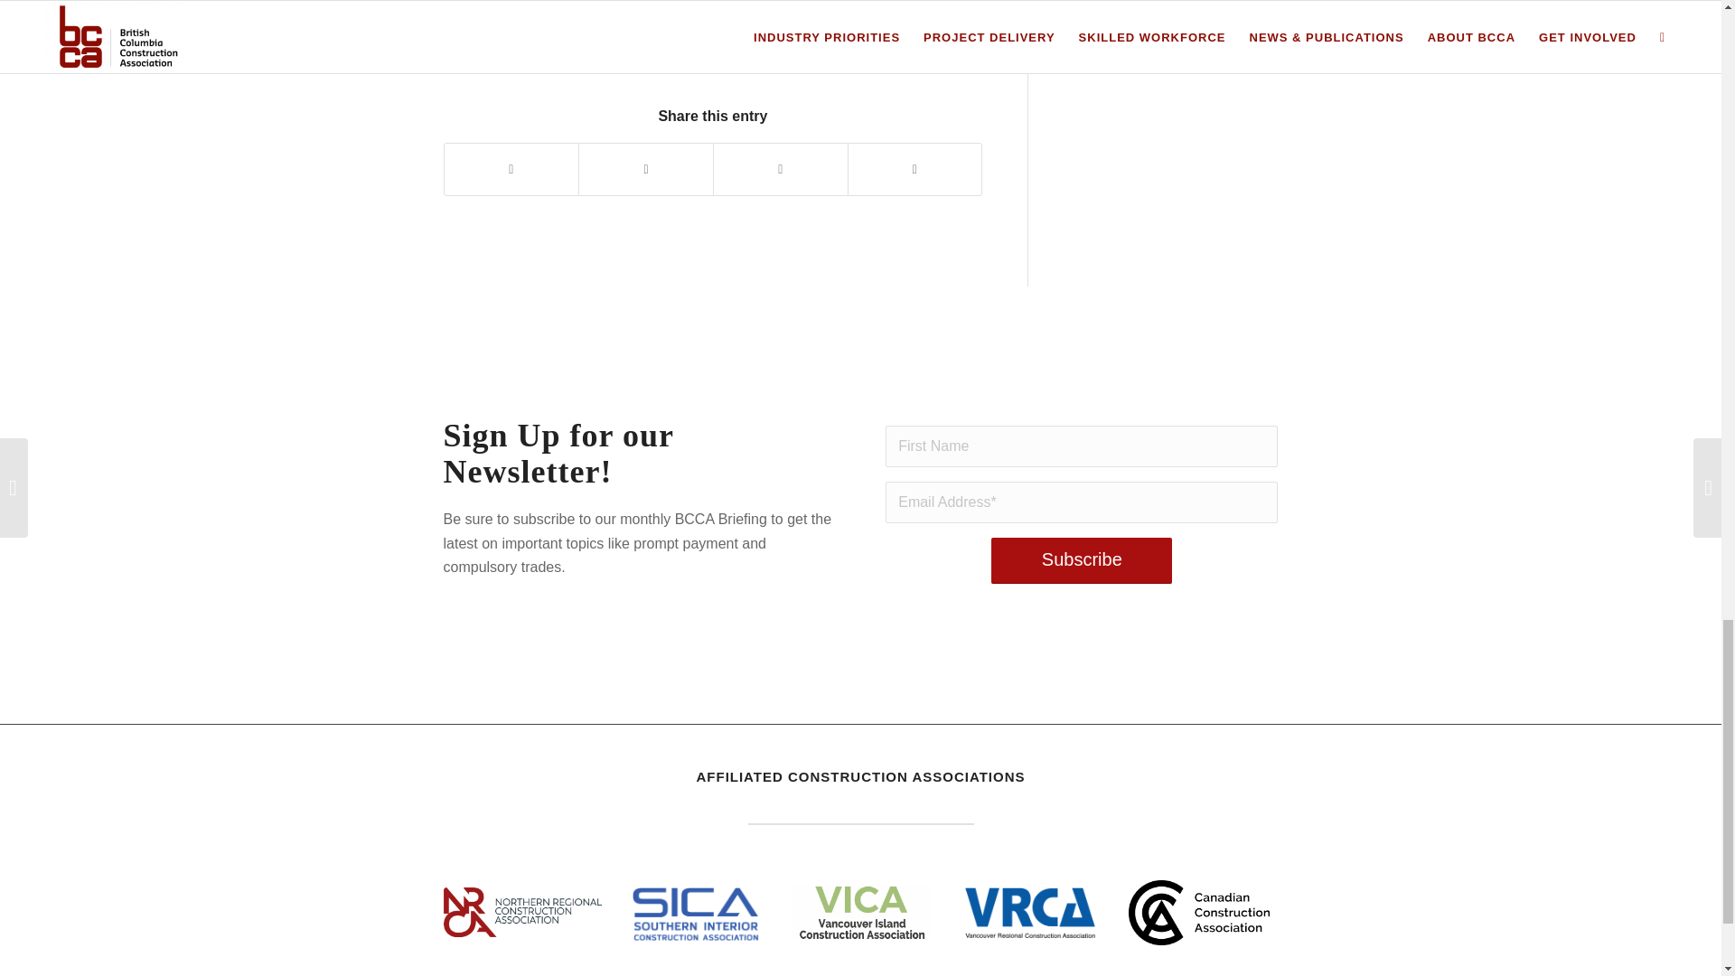 This screenshot has width=1735, height=976. What do you see at coordinates (1029, 912) in the screenshot?
I see `VRCA-Logo-RGB vertical` at bounding box center [1029, 912].